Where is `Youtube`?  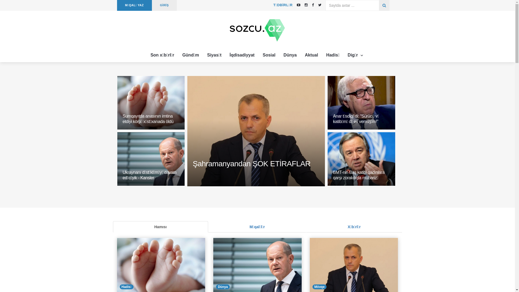
Youtube is located at coordinates (298, 5).